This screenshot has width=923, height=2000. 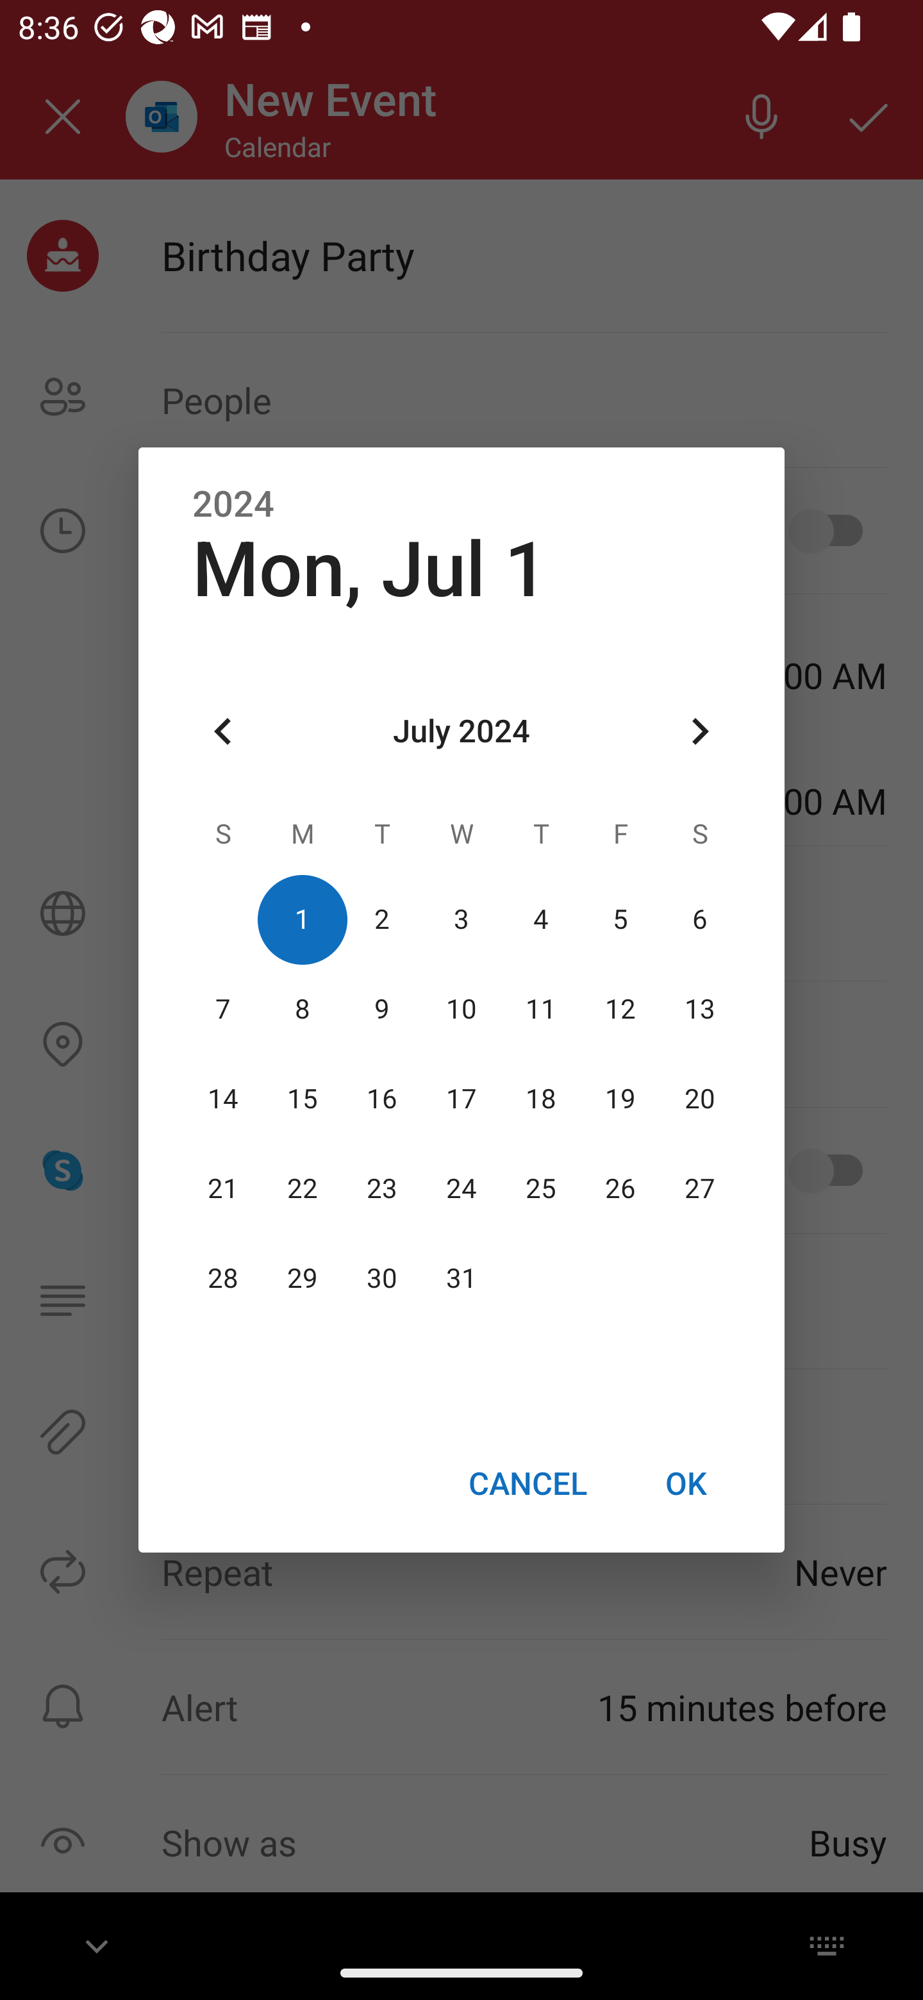 What do you see at coordinates (699, 1188) in the screenshot?
I see `27 27 July 2024` at bounding box center [699, 1188].